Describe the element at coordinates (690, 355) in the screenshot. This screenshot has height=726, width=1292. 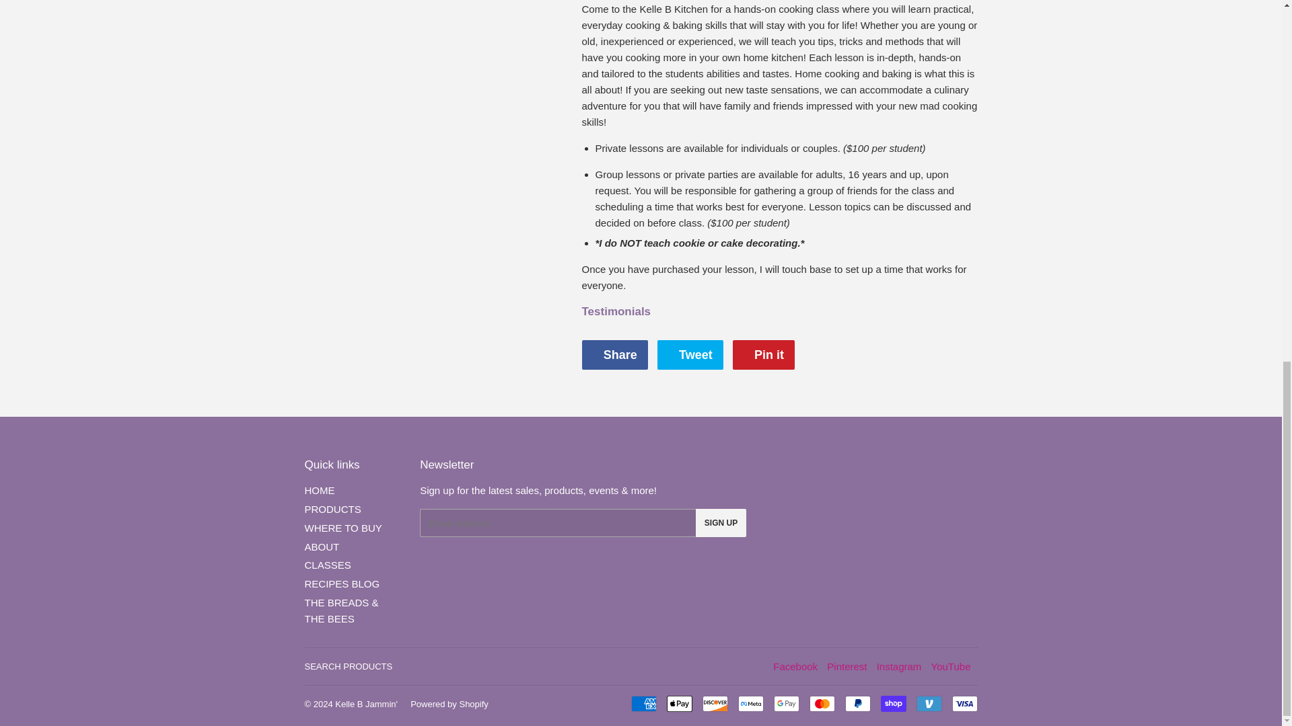
I see `Tweet on Twitter` at that location.